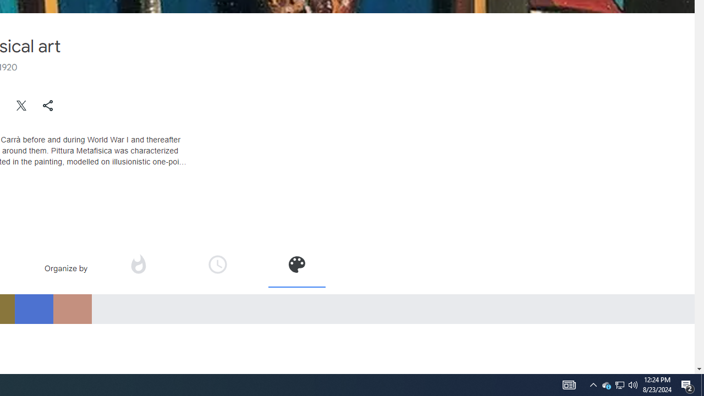 This screenshot has height=396, width=704. What do you see at coordinates (137, 264) in the screenshot?
I see `Organize by popularity` at bounding box center [137, 264].